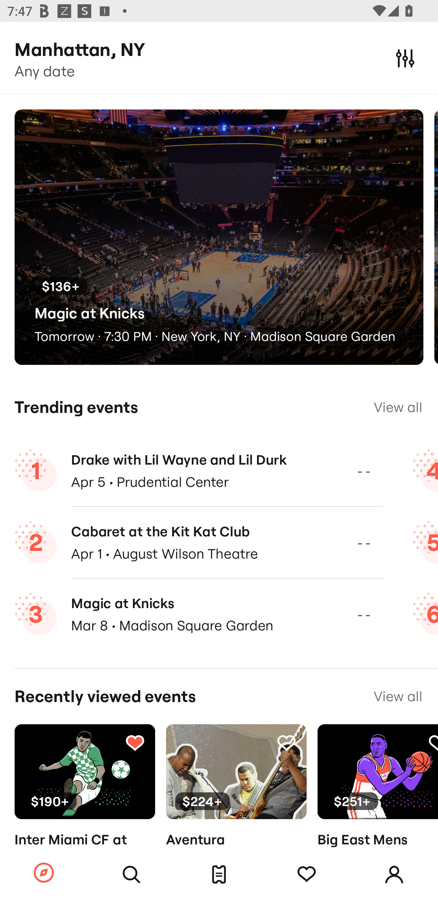  I want to click on View all, so click(398, 696).